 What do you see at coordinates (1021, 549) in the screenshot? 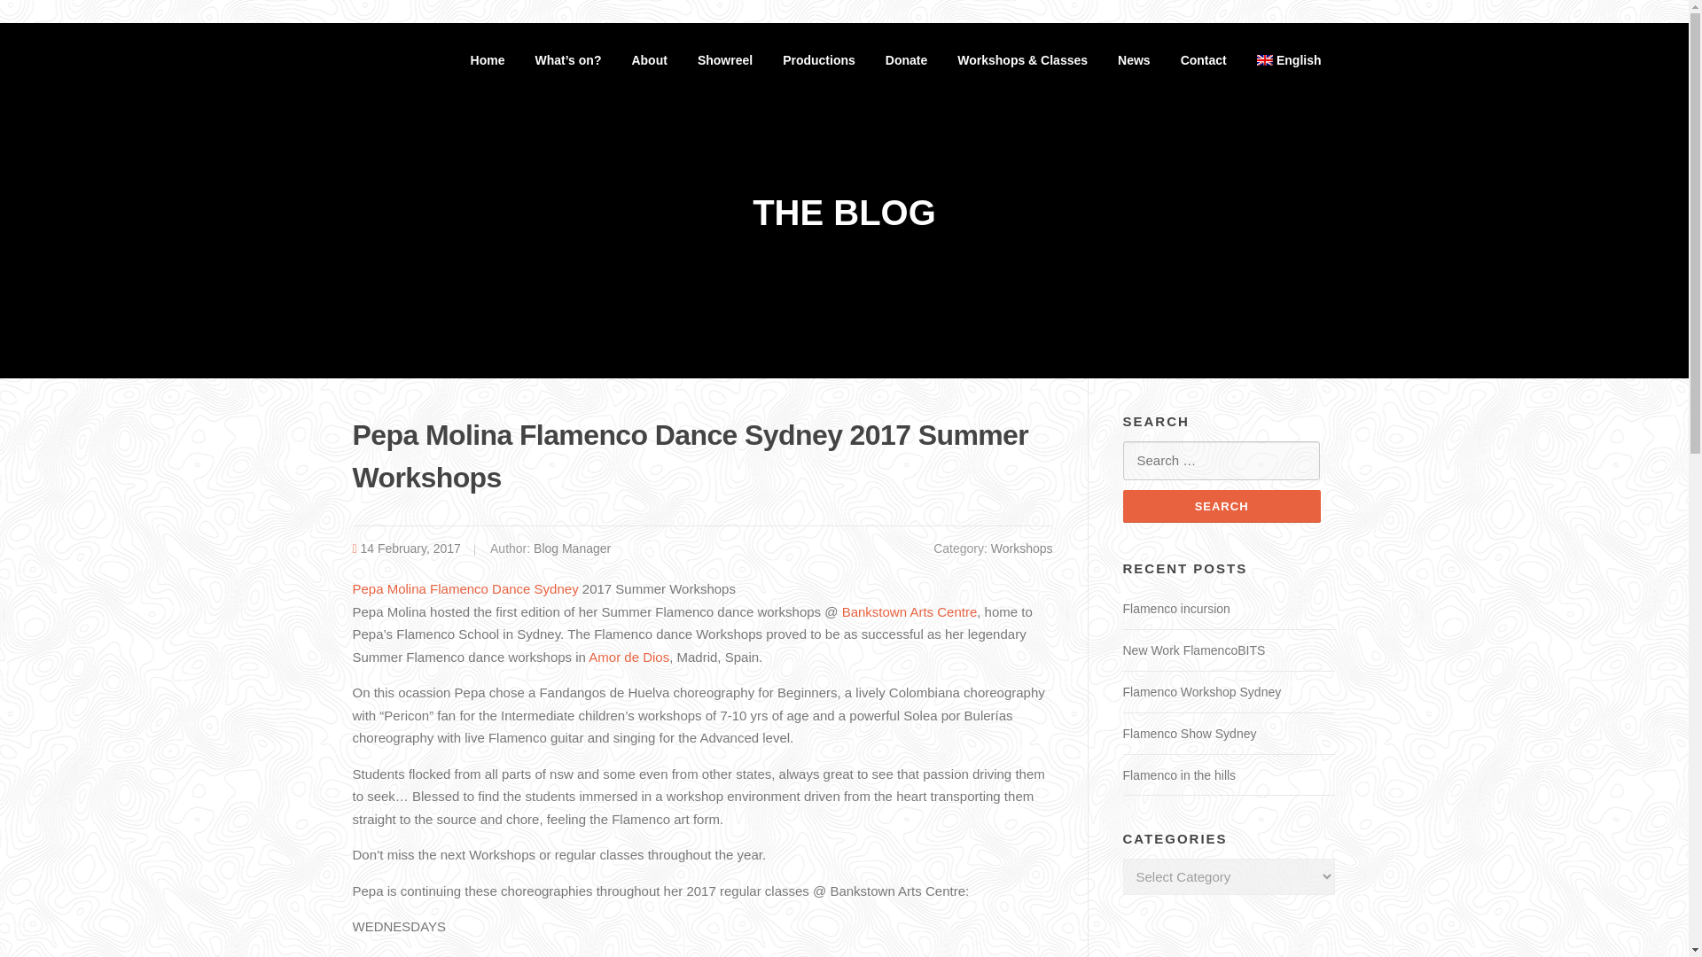
I see `Workshops` at bounding box center [1021, 549].